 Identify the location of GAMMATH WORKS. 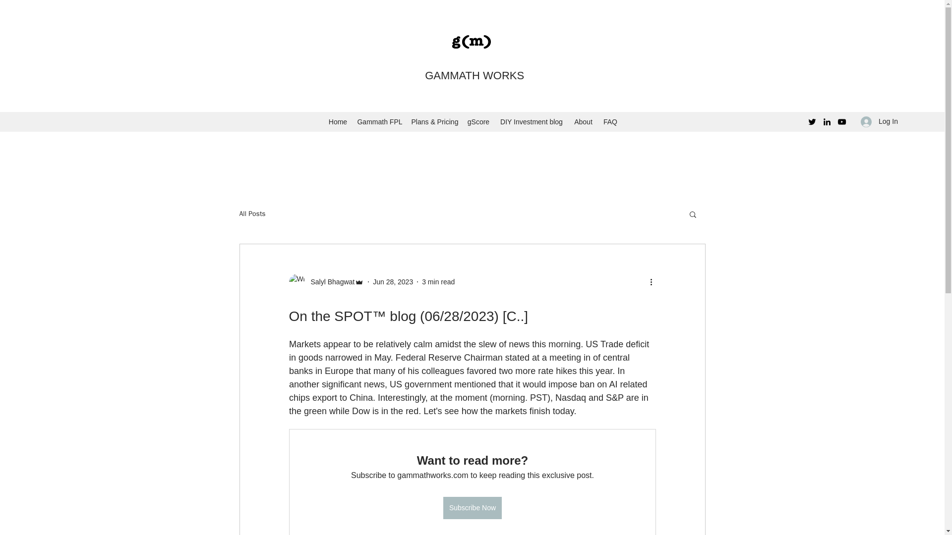
(474, 75).